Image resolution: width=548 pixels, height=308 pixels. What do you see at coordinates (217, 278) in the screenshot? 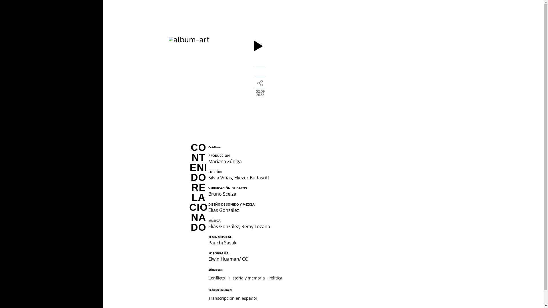
I see `Conflicto` at bounding box center [217, 278].